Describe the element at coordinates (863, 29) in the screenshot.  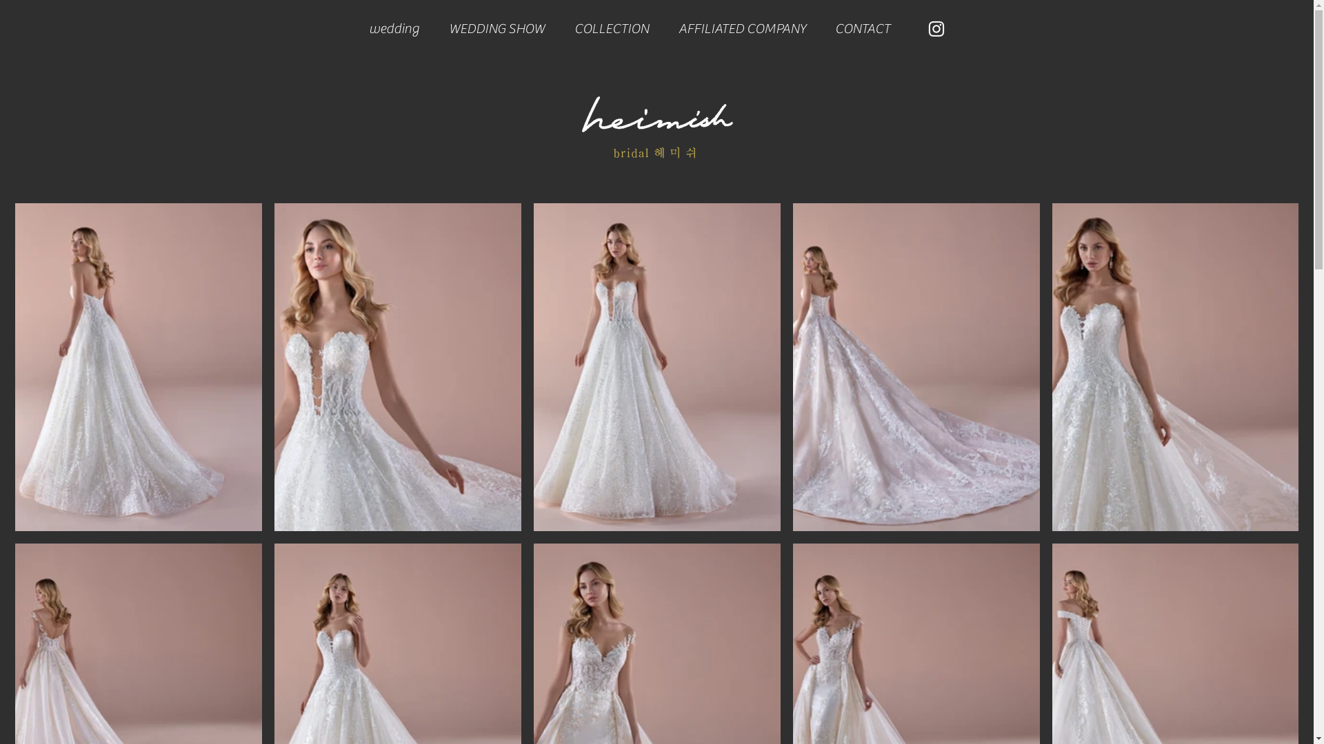
I see `CONTACT` at that location.